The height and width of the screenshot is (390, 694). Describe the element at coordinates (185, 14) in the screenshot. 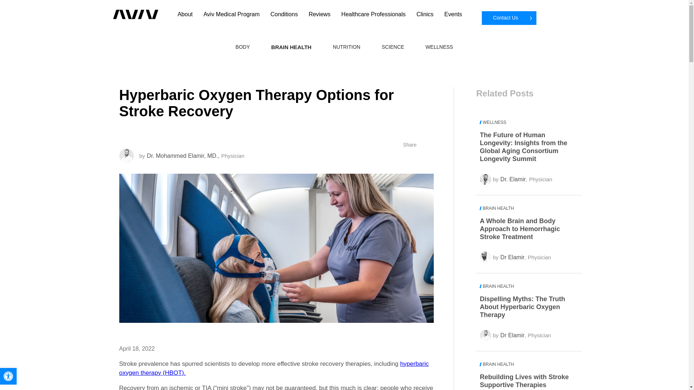

I see `About` at that location.